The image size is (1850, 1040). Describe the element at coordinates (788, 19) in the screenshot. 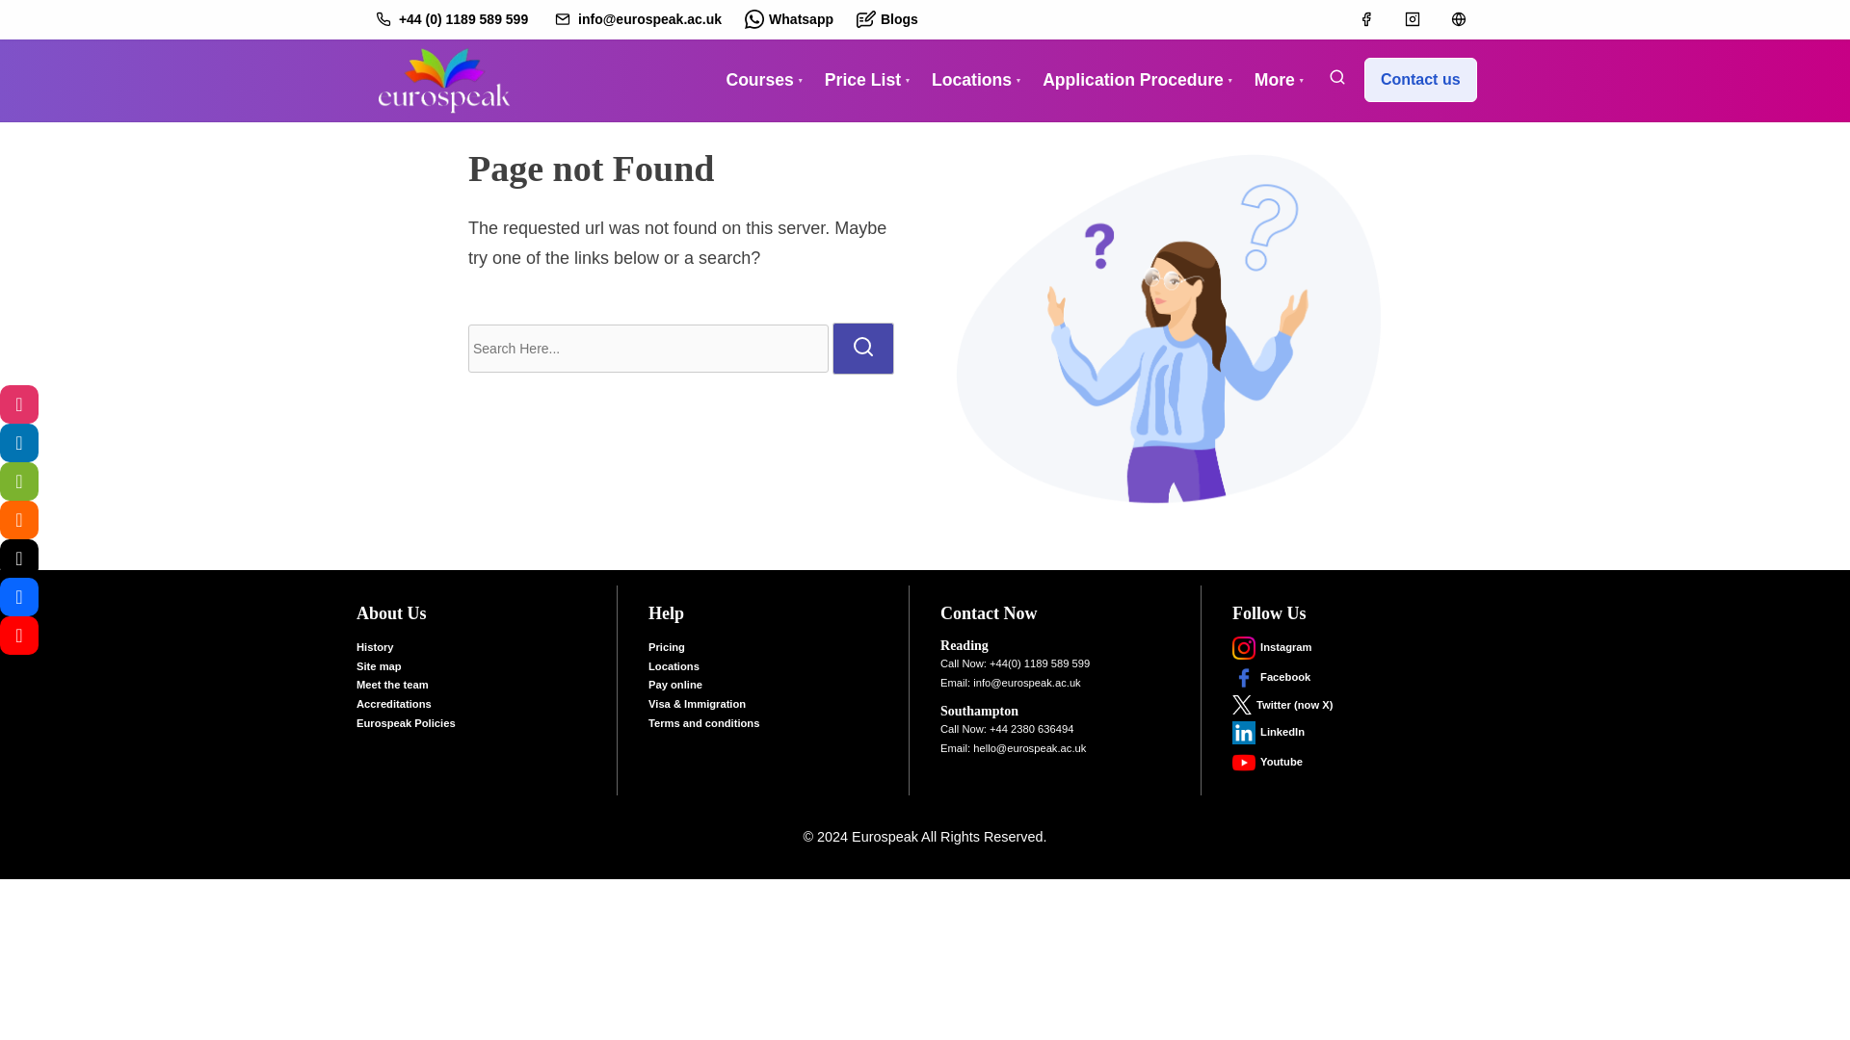

I see `Whatsapp` at that location.